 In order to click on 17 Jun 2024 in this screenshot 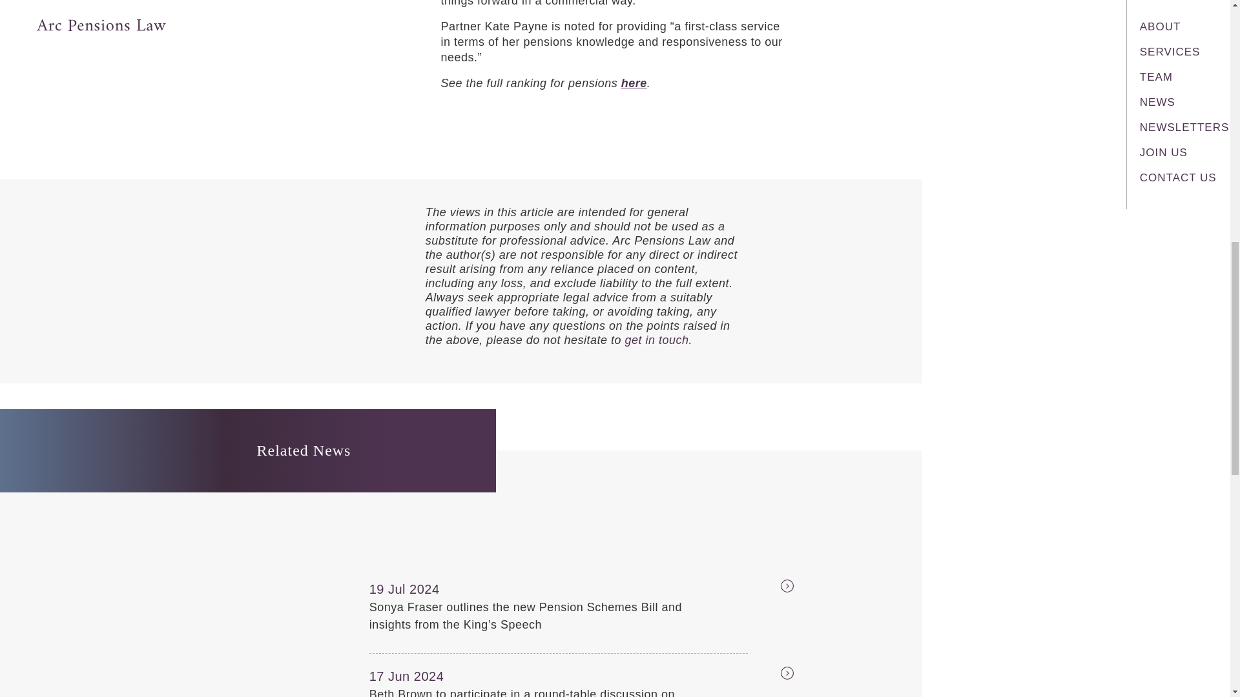, I will do `click(432, 676)`.